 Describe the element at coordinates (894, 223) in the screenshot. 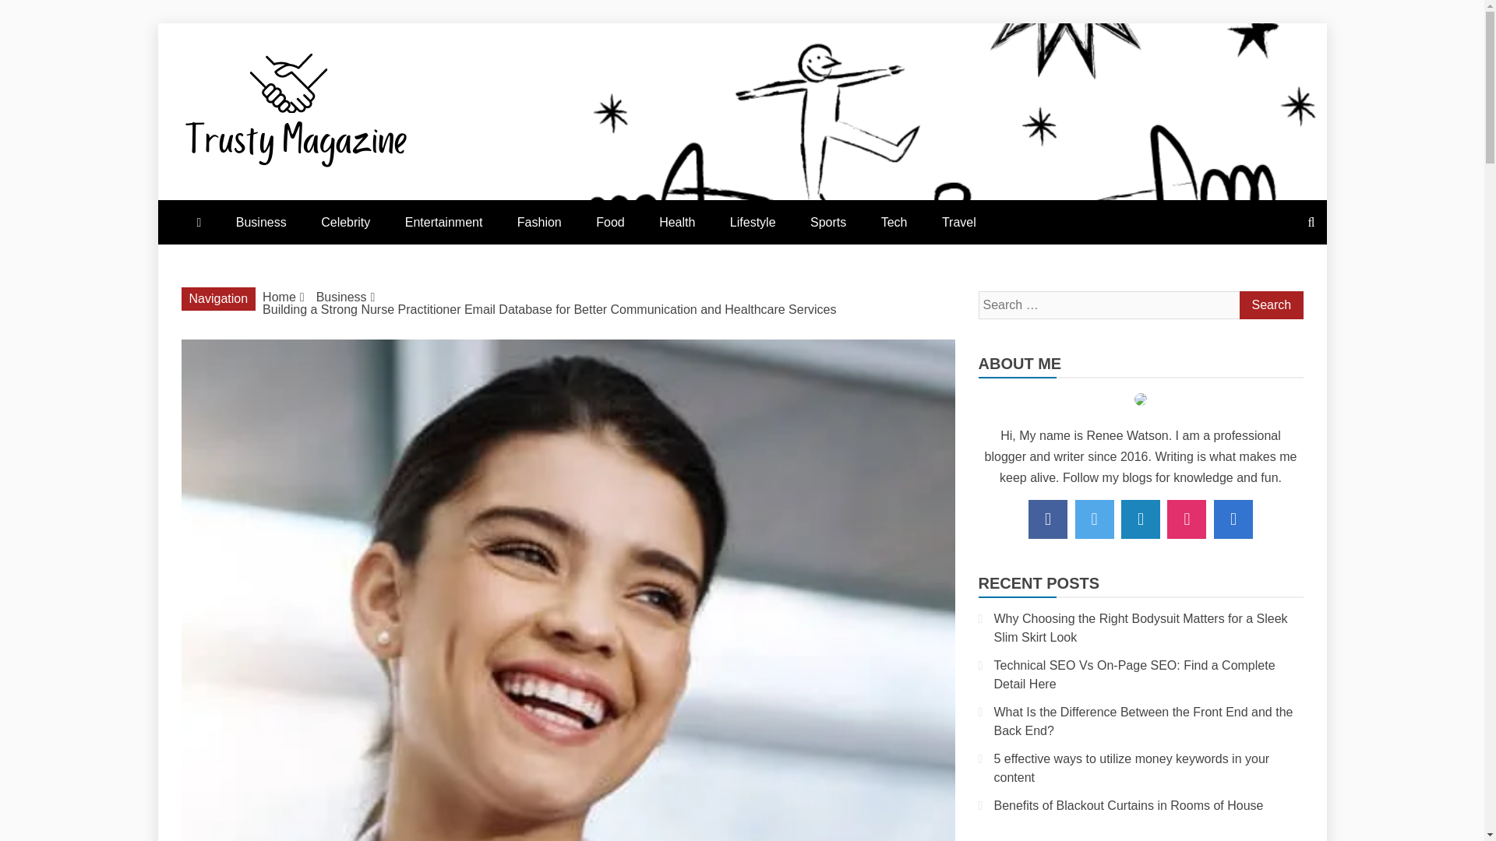

I see `Tech` at that location.